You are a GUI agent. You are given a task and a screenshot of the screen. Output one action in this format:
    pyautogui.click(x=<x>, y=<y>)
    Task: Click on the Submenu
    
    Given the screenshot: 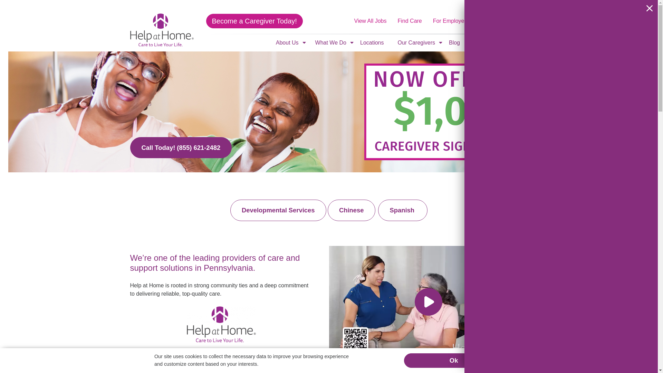 What is the action you would take?
    pyautogui.click(x=304, y=42)
    